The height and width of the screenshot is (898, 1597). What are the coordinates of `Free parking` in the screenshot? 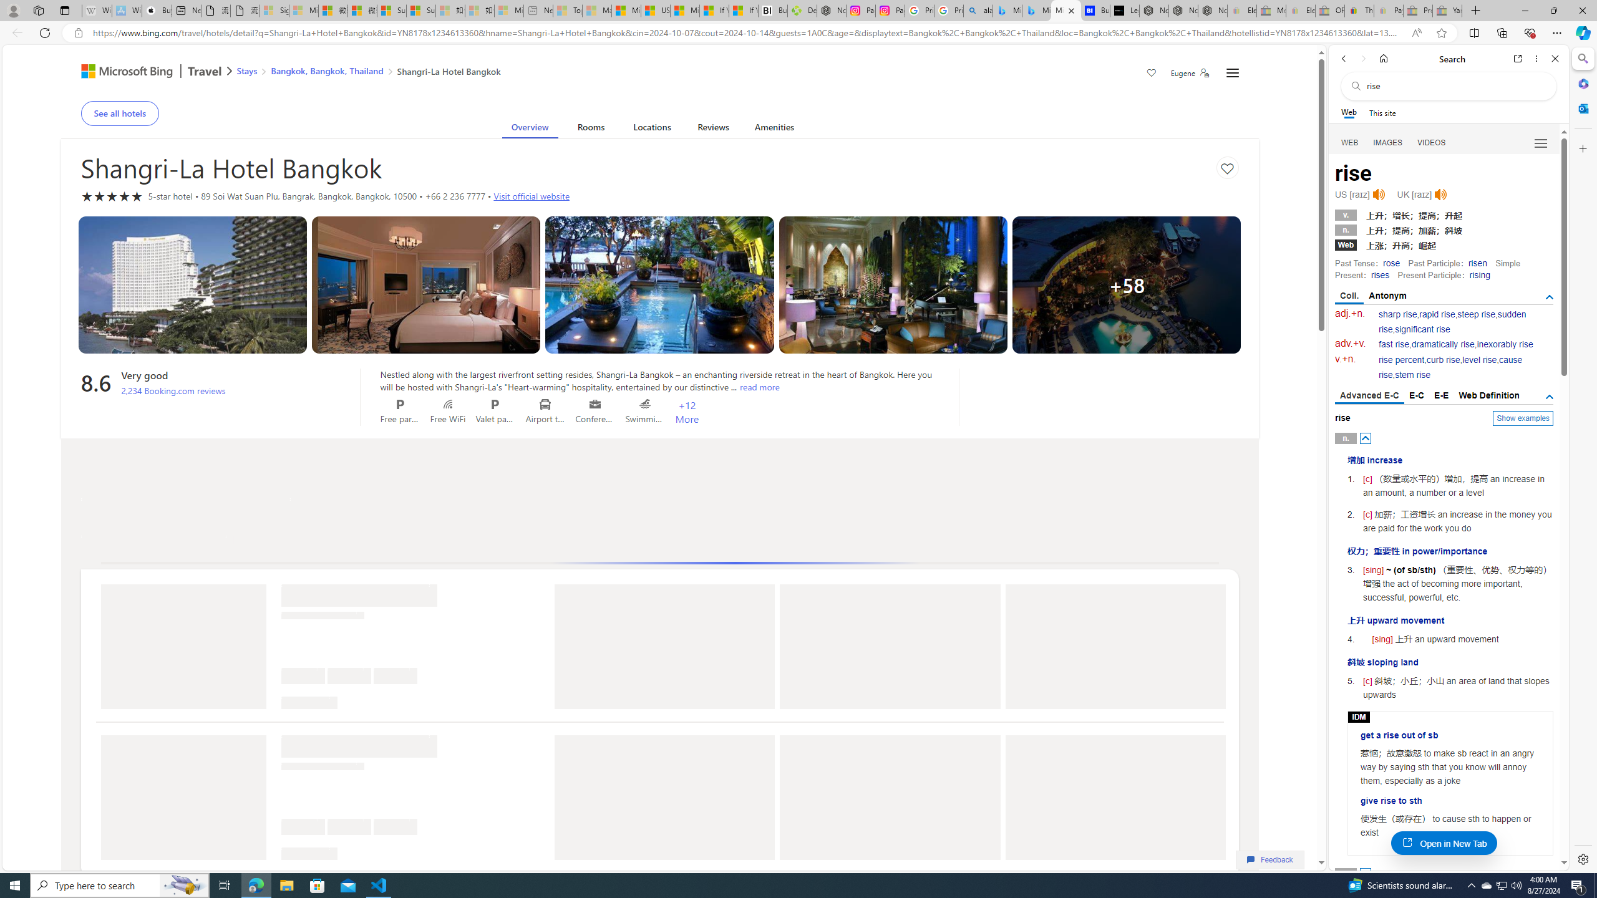 It's located at (400, 404).